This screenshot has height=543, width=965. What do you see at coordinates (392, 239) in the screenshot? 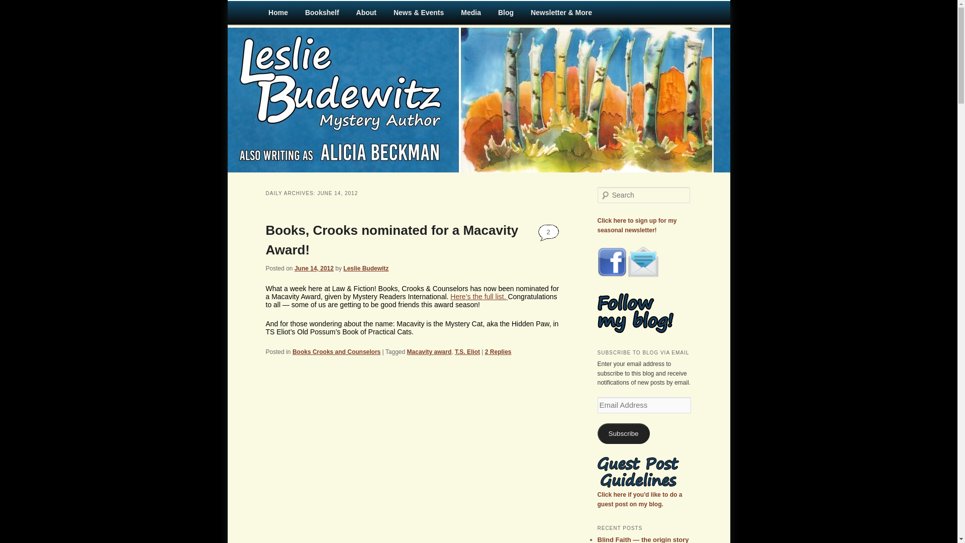
I see `Books, Crooks nominated for a Macavity Award!` at bounding box center [392, 239].